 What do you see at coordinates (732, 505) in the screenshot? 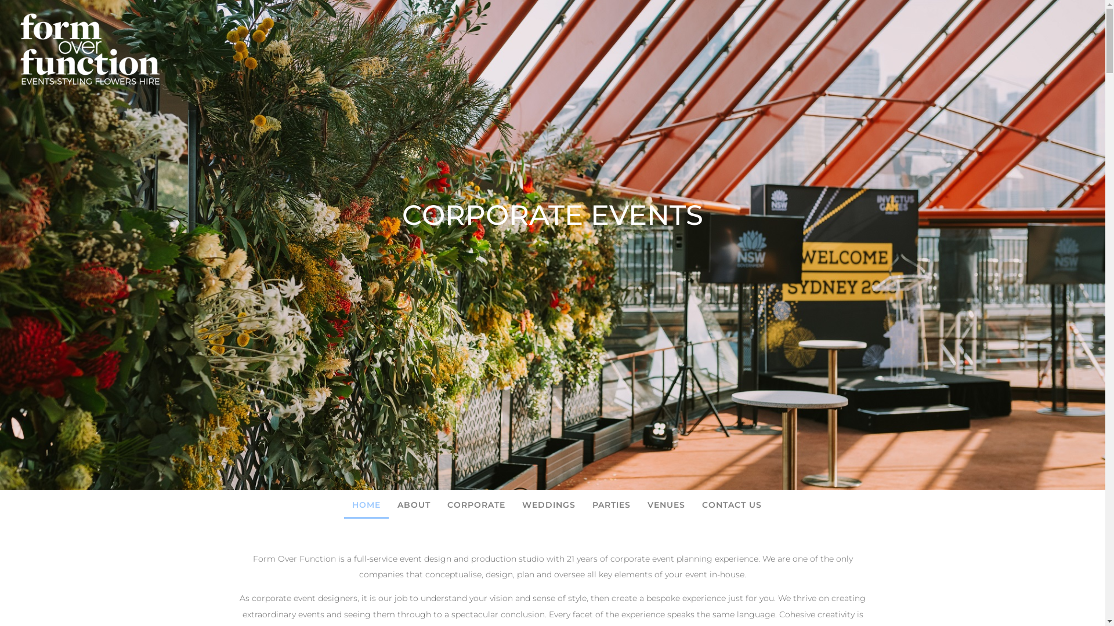
I see `CONTACT US` at bounding box center [732, 505].